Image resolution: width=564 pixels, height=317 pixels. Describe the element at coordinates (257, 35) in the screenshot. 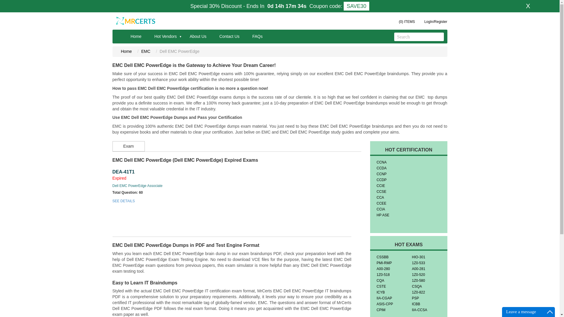

I see `FAQs` at that location.